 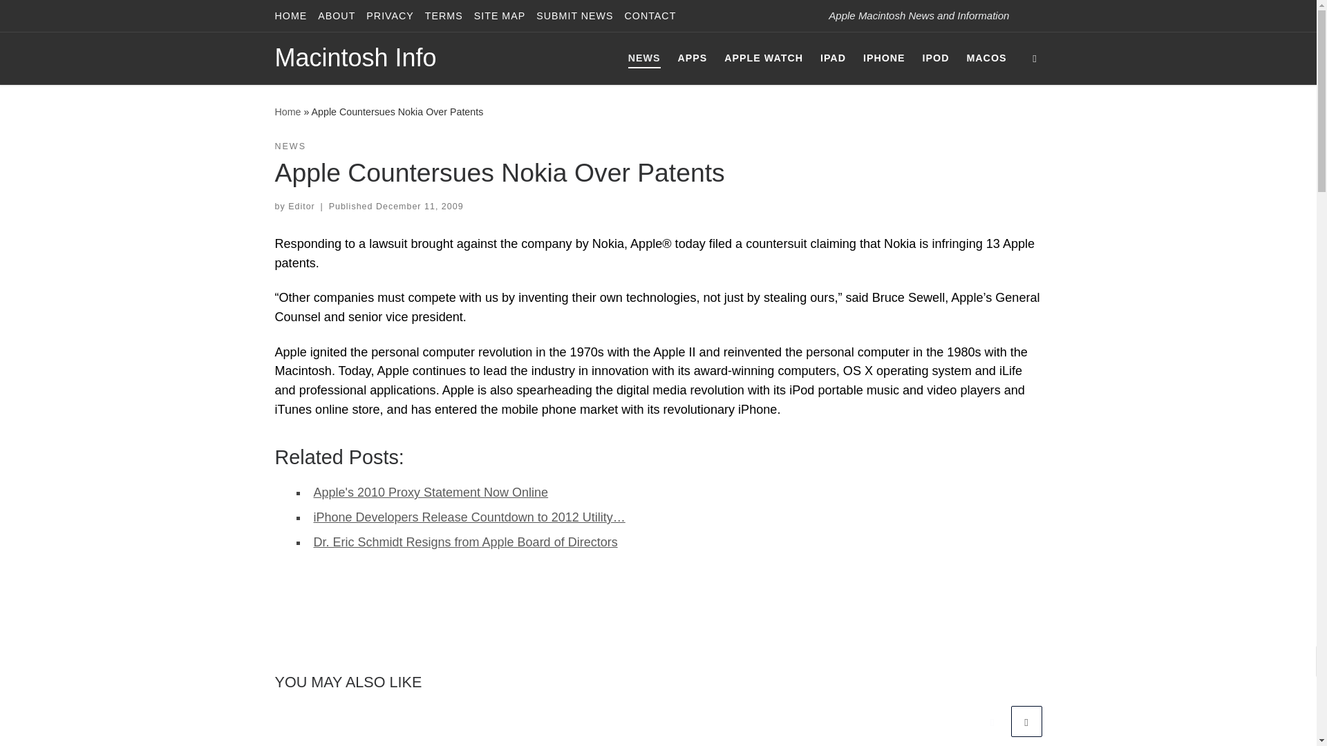 I want to click on Next related articles, so click(x=1026, y=721).